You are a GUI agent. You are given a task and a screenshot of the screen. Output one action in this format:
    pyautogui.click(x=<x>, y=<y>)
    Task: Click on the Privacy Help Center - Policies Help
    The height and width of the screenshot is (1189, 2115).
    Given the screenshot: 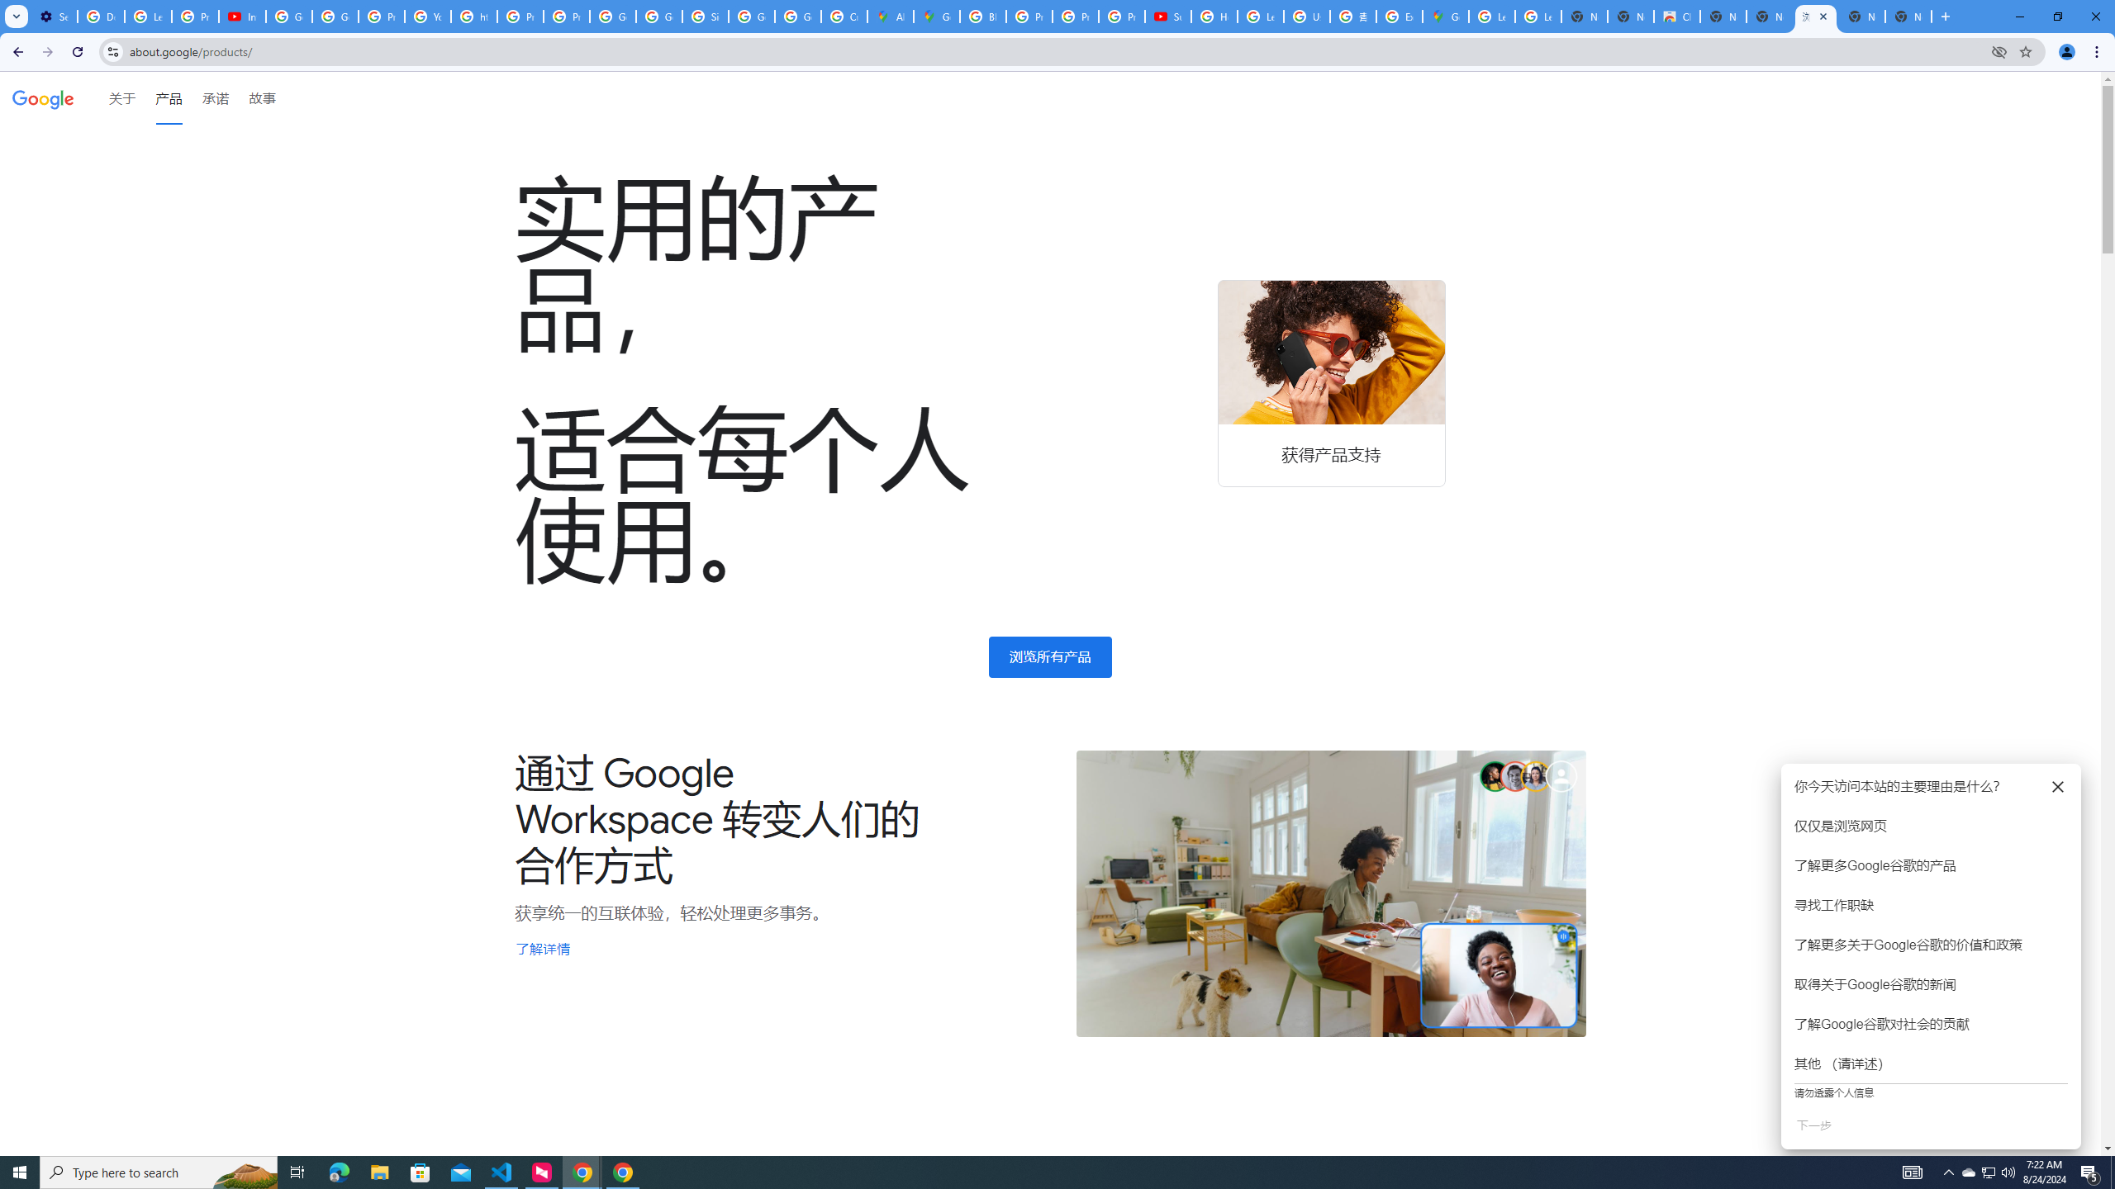 What is the action you would take?
    pyautogui.click(x=382, y=17)
    